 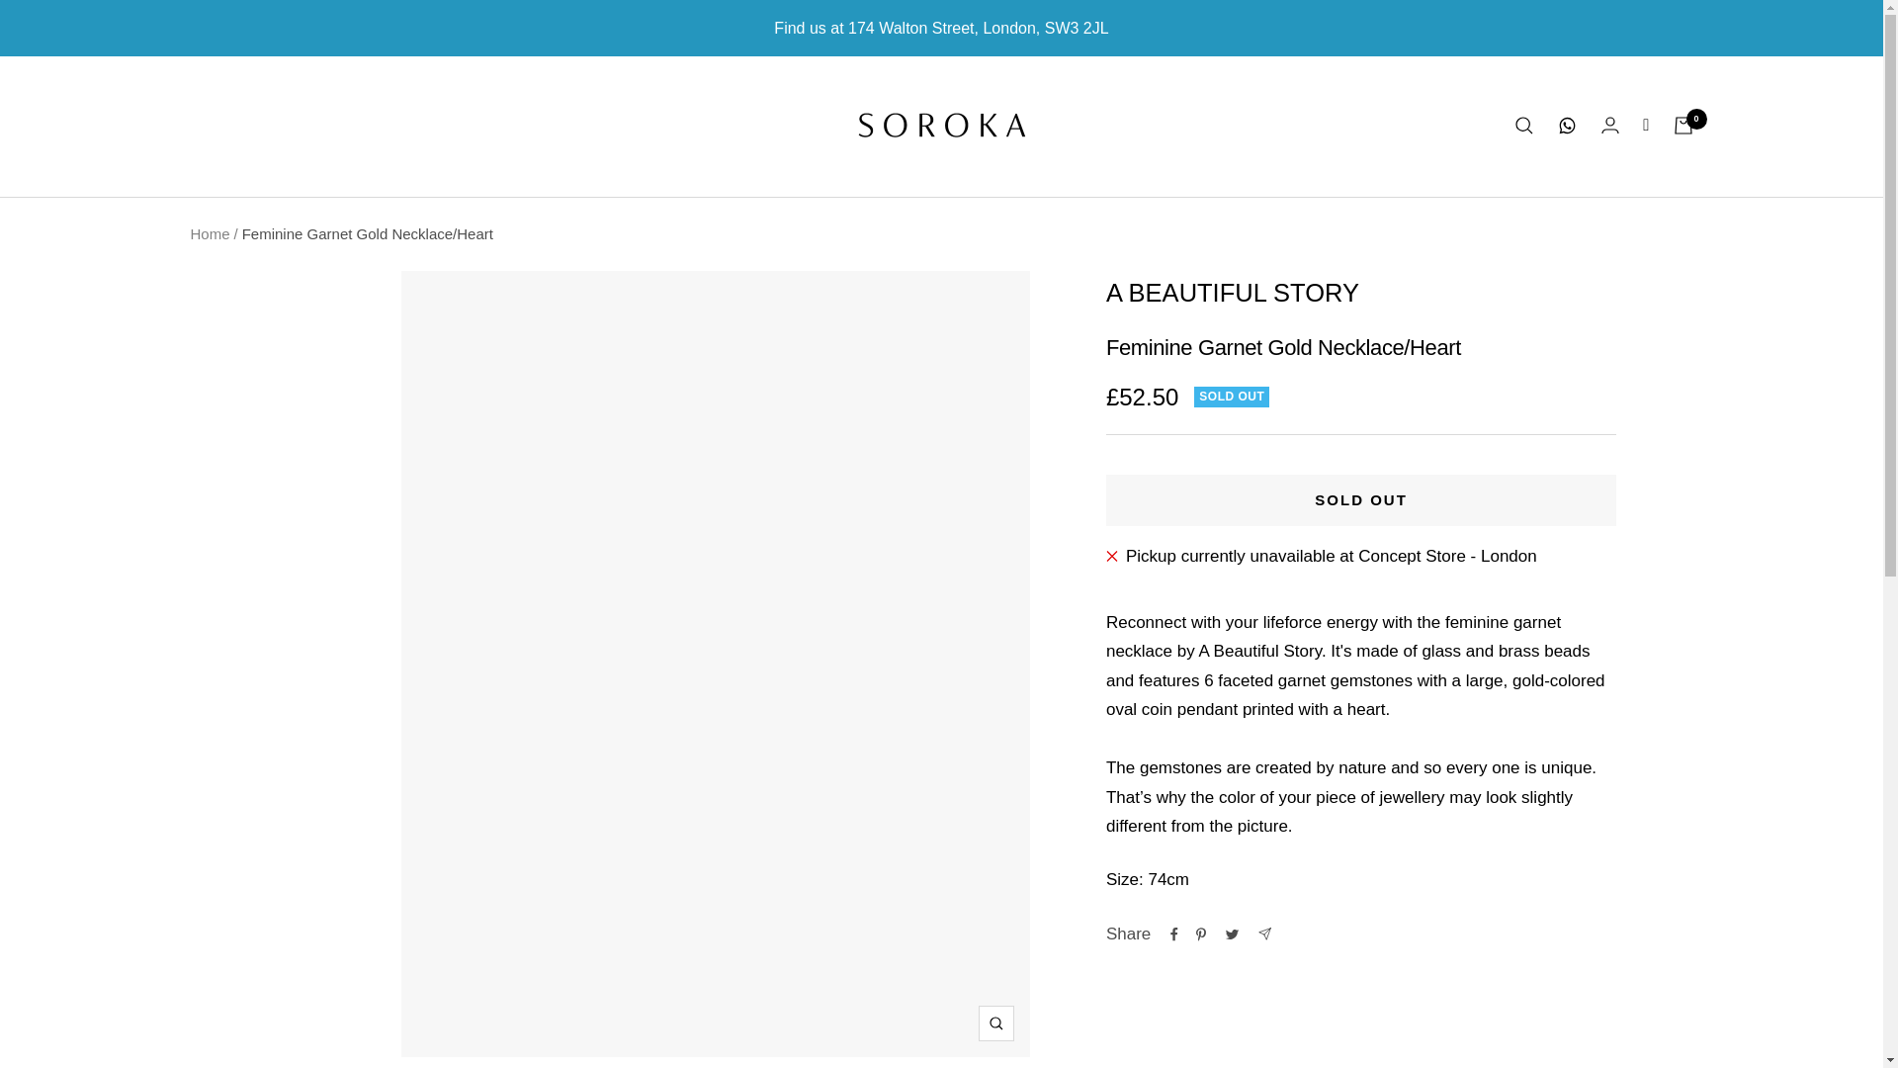 I want to click on A BEAUTIFUL STORY, so click(x=1232, y=292).